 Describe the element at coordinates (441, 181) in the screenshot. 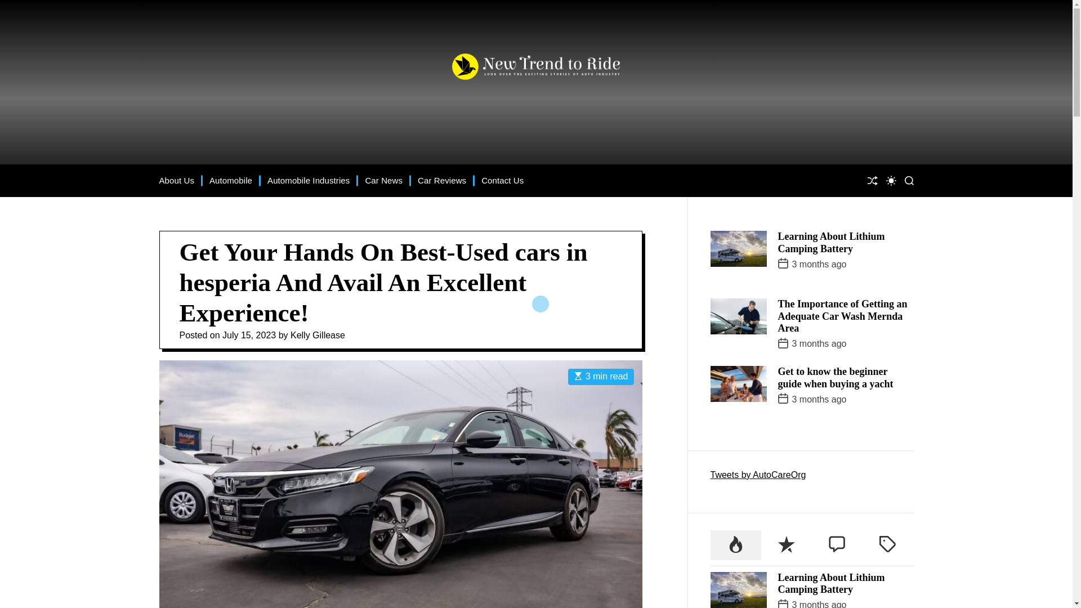

I see `Car Reviews` at that location.